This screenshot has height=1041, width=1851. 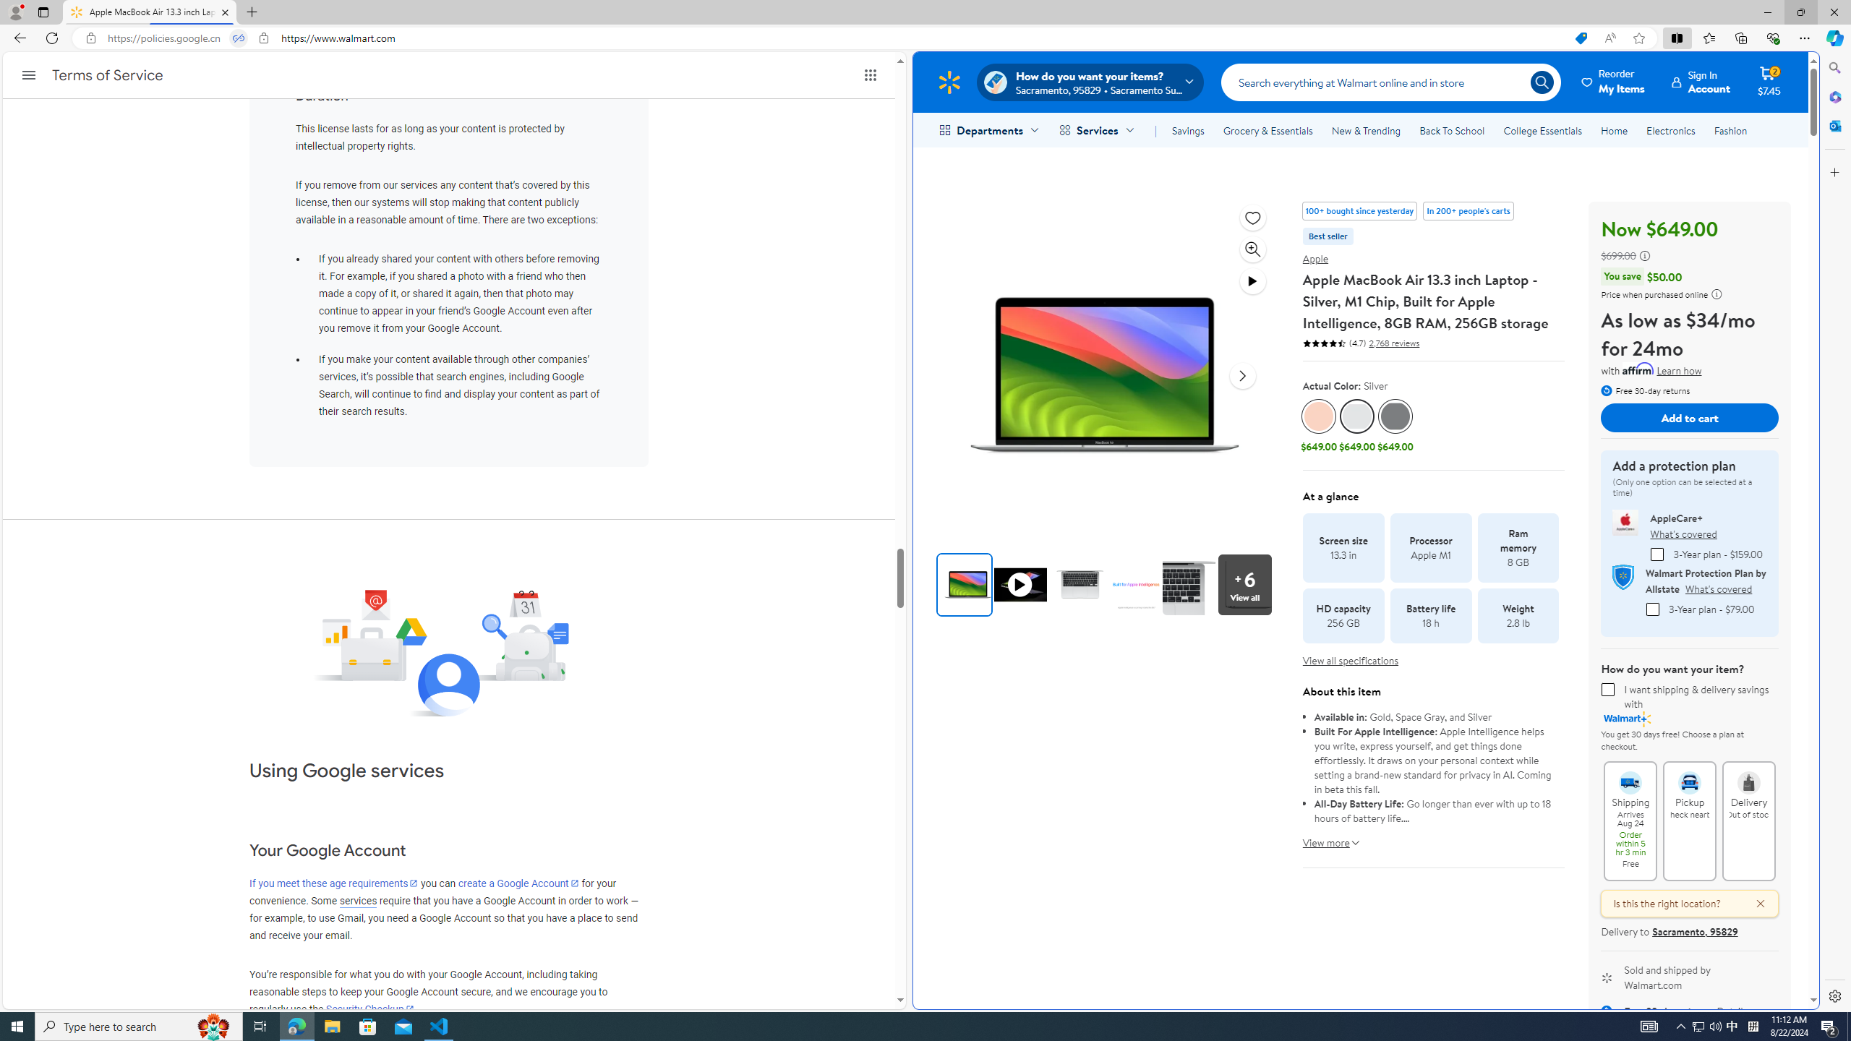 I want to click on View all specifications, so click(x=1351, y=661).